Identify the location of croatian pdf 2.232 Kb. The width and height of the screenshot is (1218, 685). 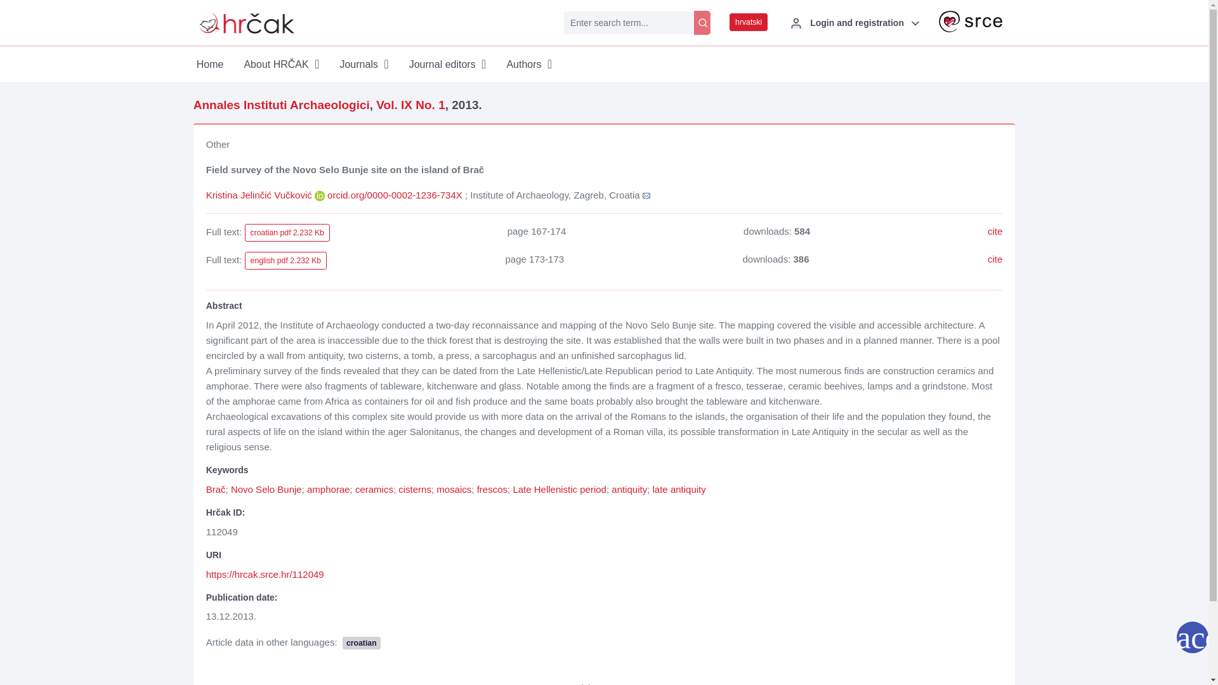
(287, 233).